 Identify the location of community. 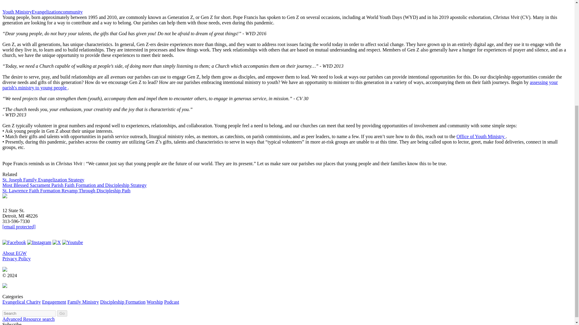
(72, 12).